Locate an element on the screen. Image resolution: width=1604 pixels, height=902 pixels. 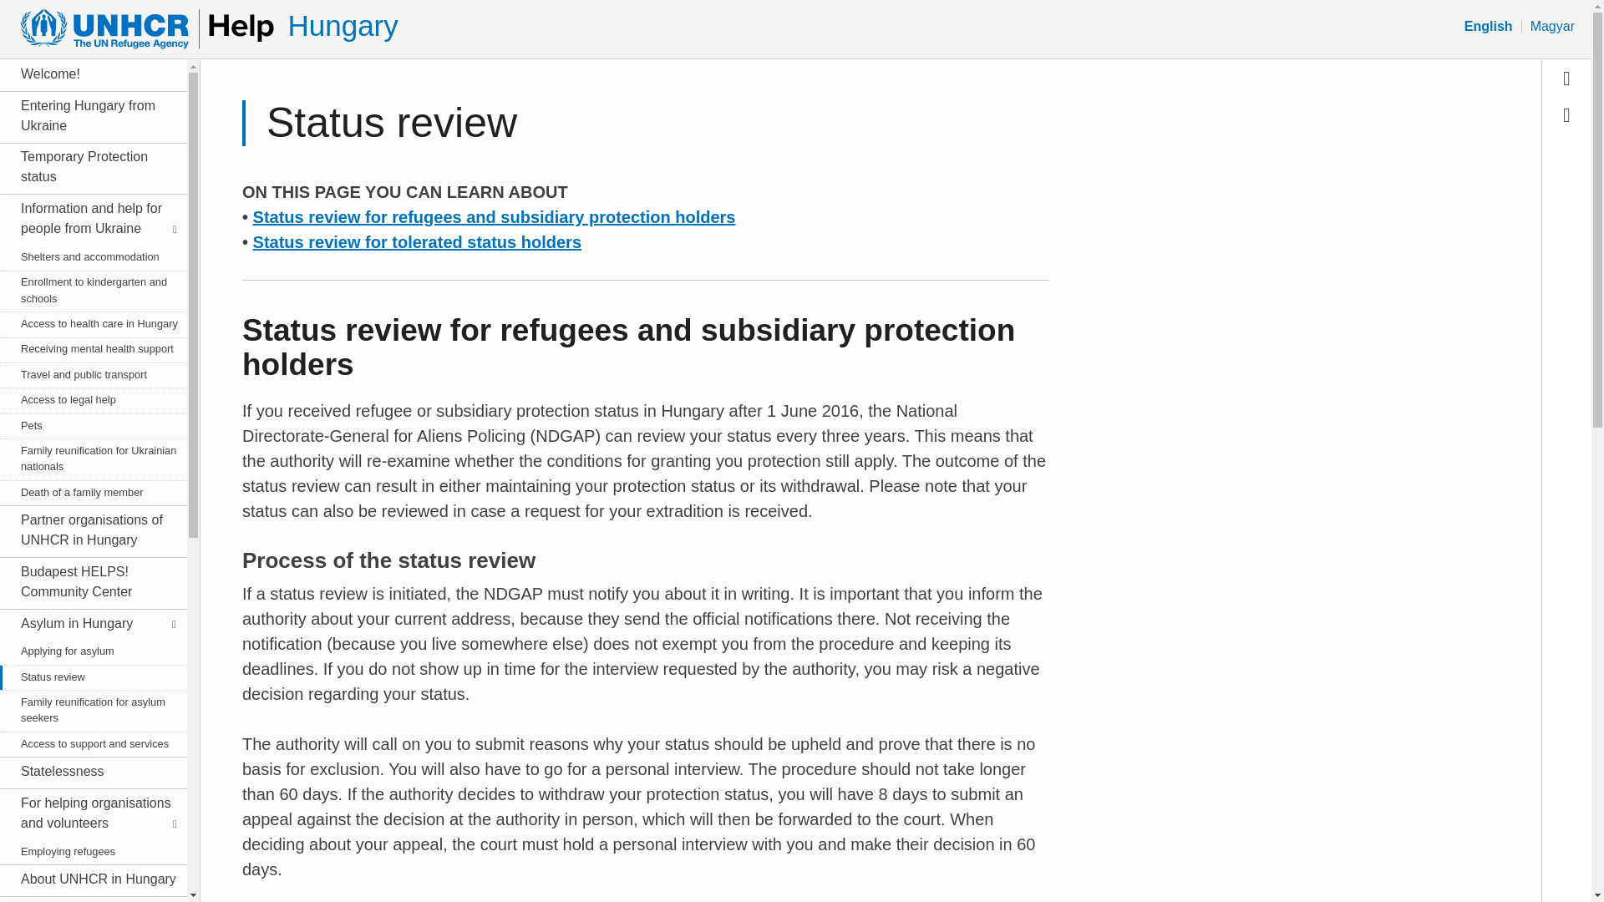
Employing refugees is located at coordinates (90, 851).